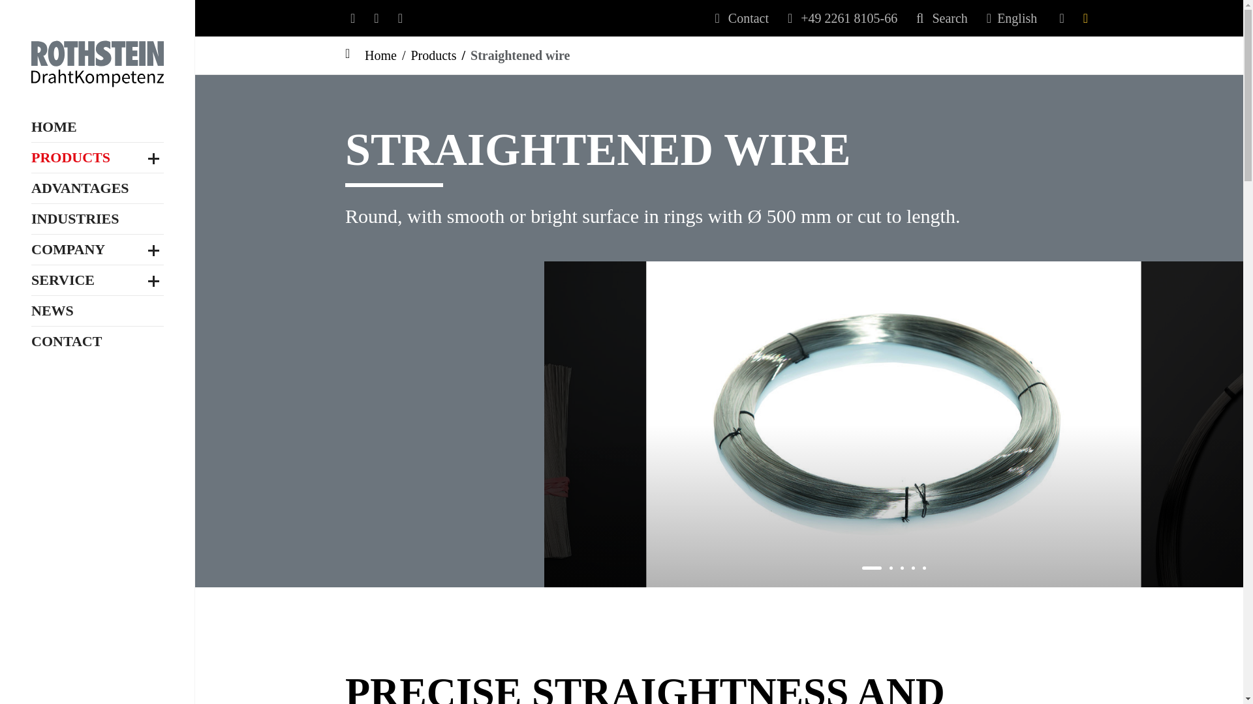  What do you see at coordinates (98, 501) in the screenshot?
I see `Quality` at bounding box center [98, 501].